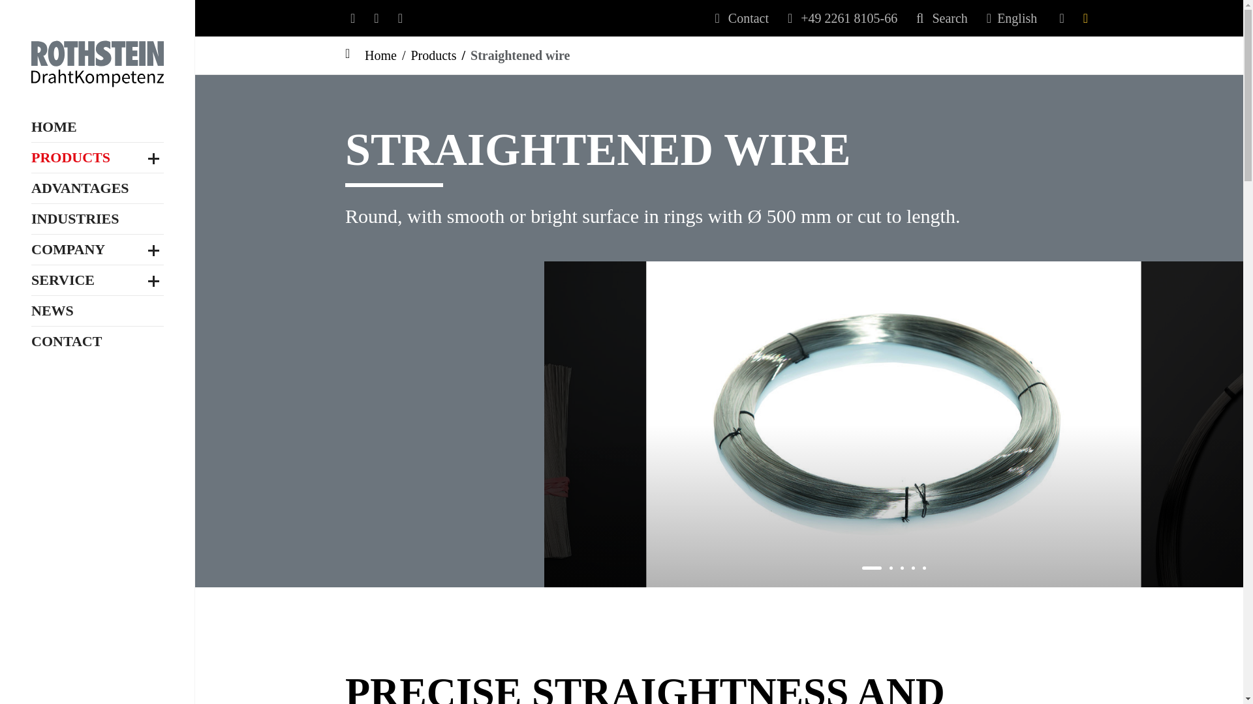  What do you see at coordinates (98, 501) in the screenshot?
I see `Quality` at bounding box center [98, 501].